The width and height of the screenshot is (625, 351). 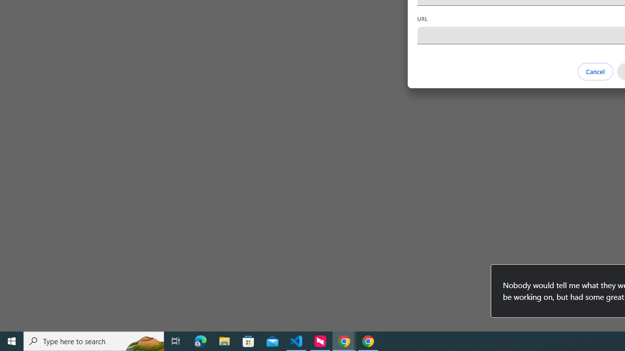 I want to click on Cancel, so click(x=595, y=71).